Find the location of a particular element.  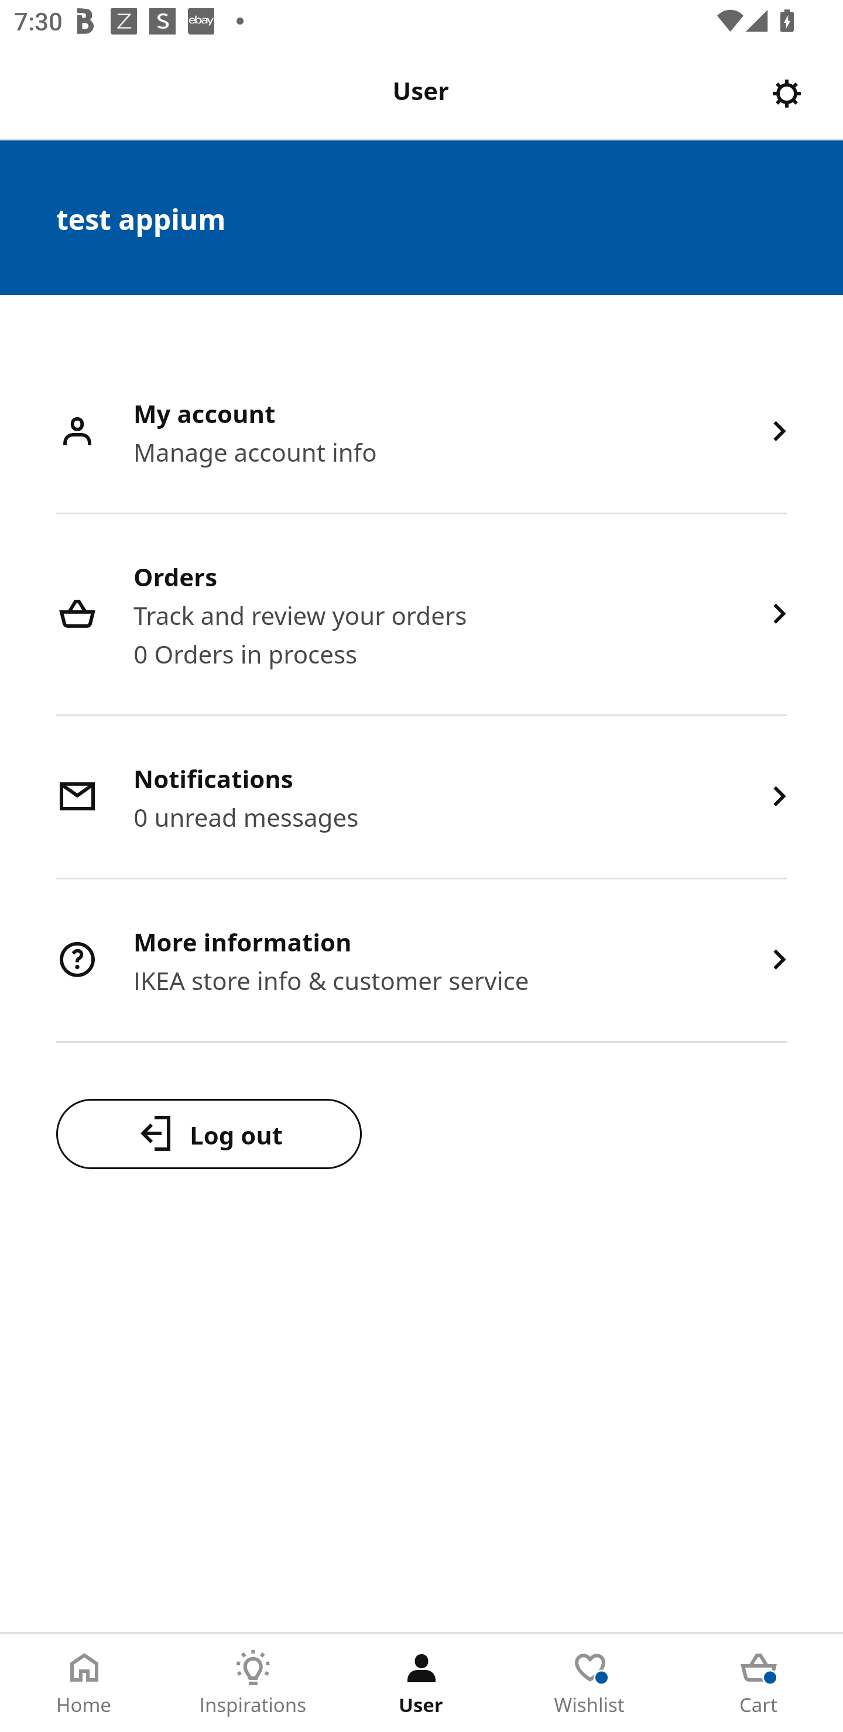

Home
Tab 1 of 5 is located at coordinates (84, 1683).